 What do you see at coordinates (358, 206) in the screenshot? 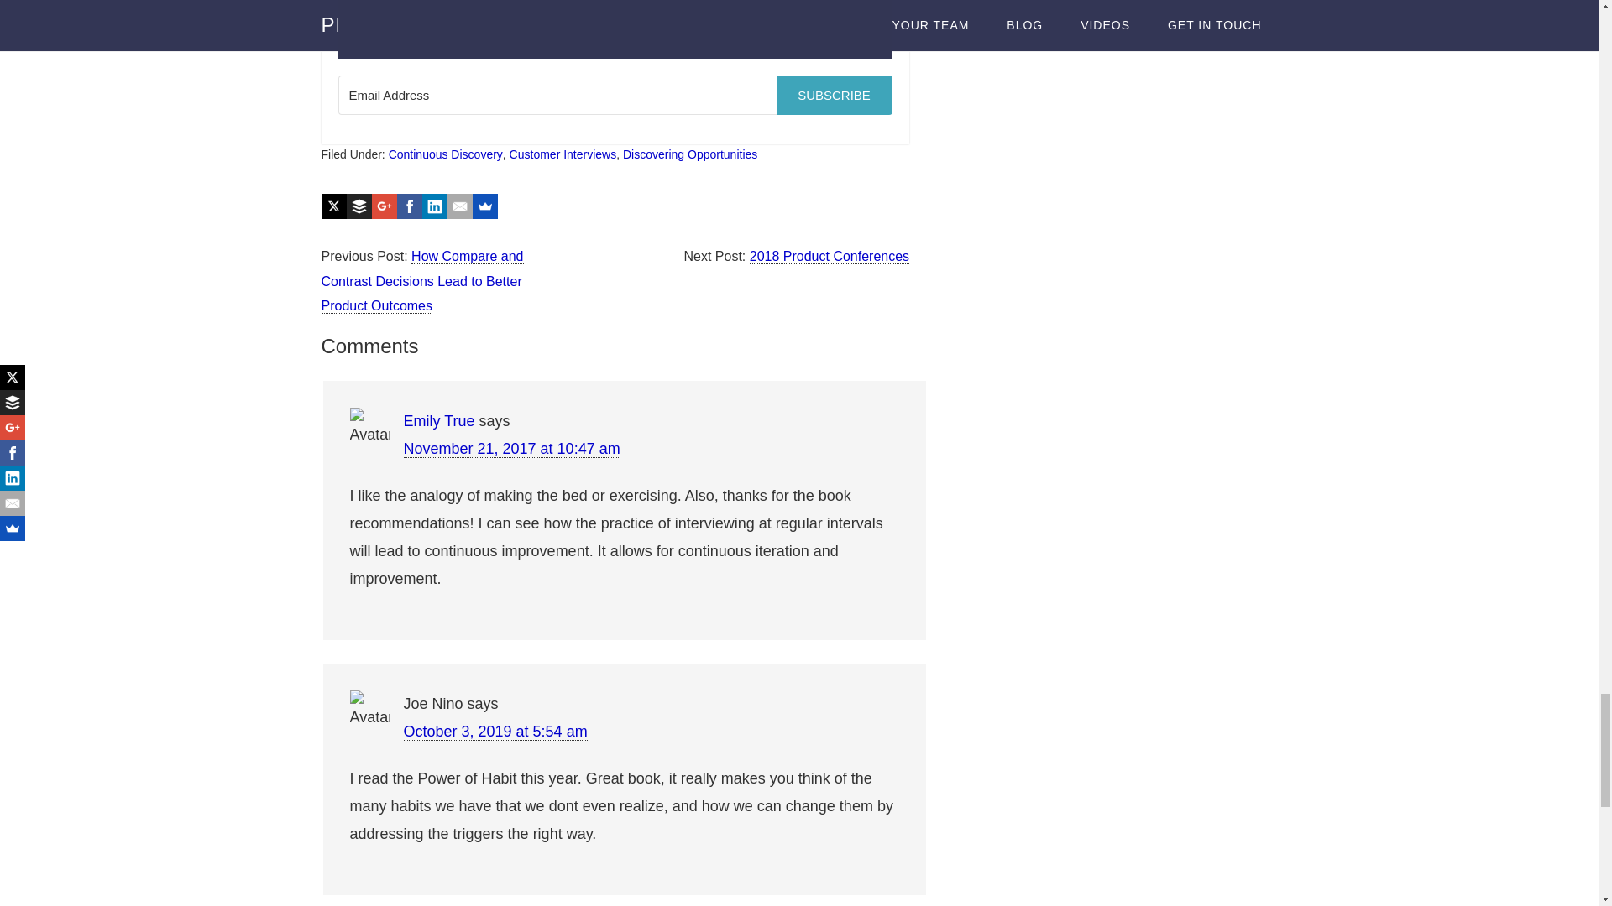
I see `Buffer` at bounding box center [358, 206].